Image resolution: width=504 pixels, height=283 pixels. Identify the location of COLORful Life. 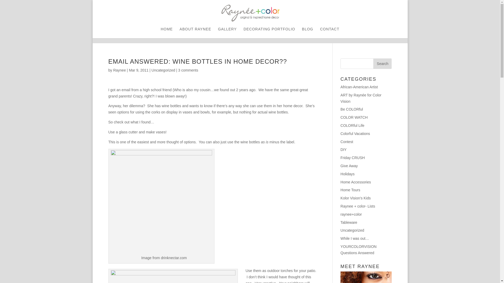
(352, 125).